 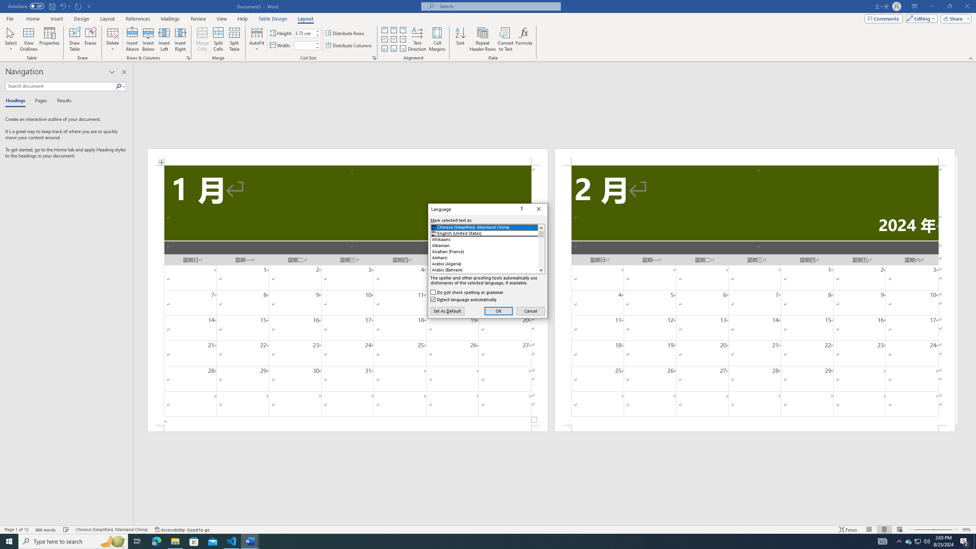 What do you see at coordinates (965, 541) in the screenshot?
I see `Action Center, 2 new notifications` at bounding box center [965, 541].